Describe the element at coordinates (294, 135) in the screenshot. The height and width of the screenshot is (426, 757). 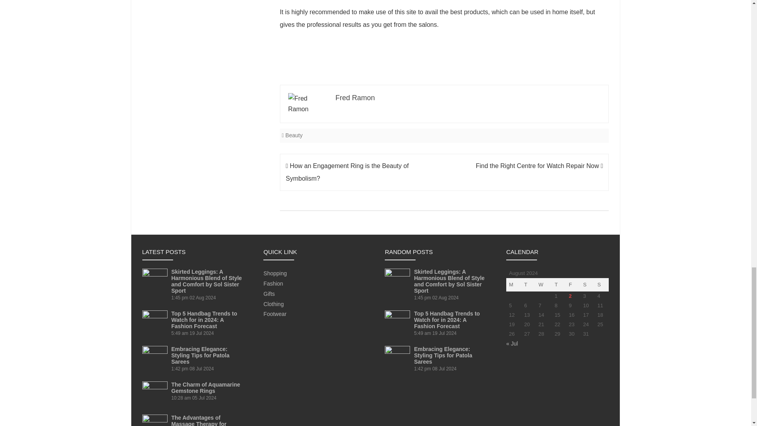
I see `Beauty` at that location.